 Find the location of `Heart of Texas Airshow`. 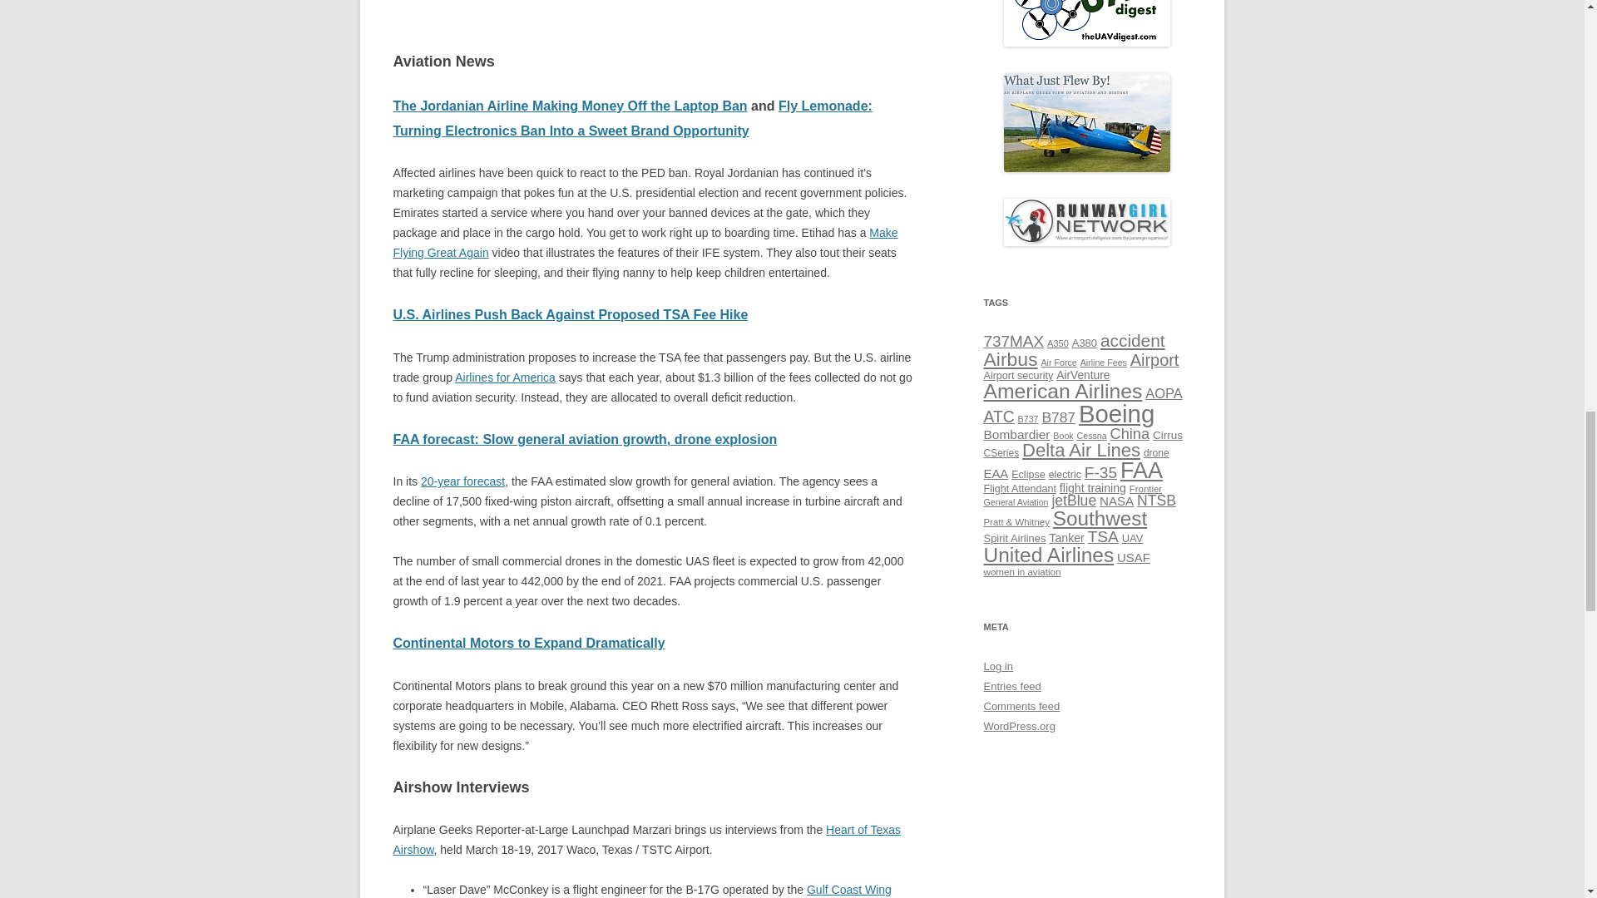

Heart of Texas Airshow is located at coordinates (646, 840).